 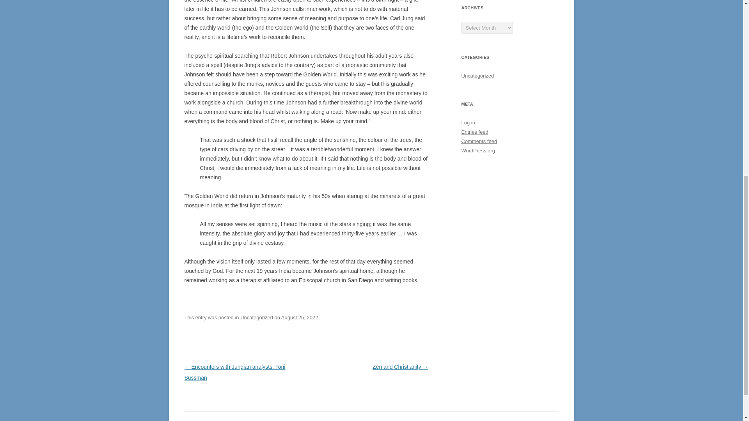 I want to click on Log in, so click(x=468, y=122).